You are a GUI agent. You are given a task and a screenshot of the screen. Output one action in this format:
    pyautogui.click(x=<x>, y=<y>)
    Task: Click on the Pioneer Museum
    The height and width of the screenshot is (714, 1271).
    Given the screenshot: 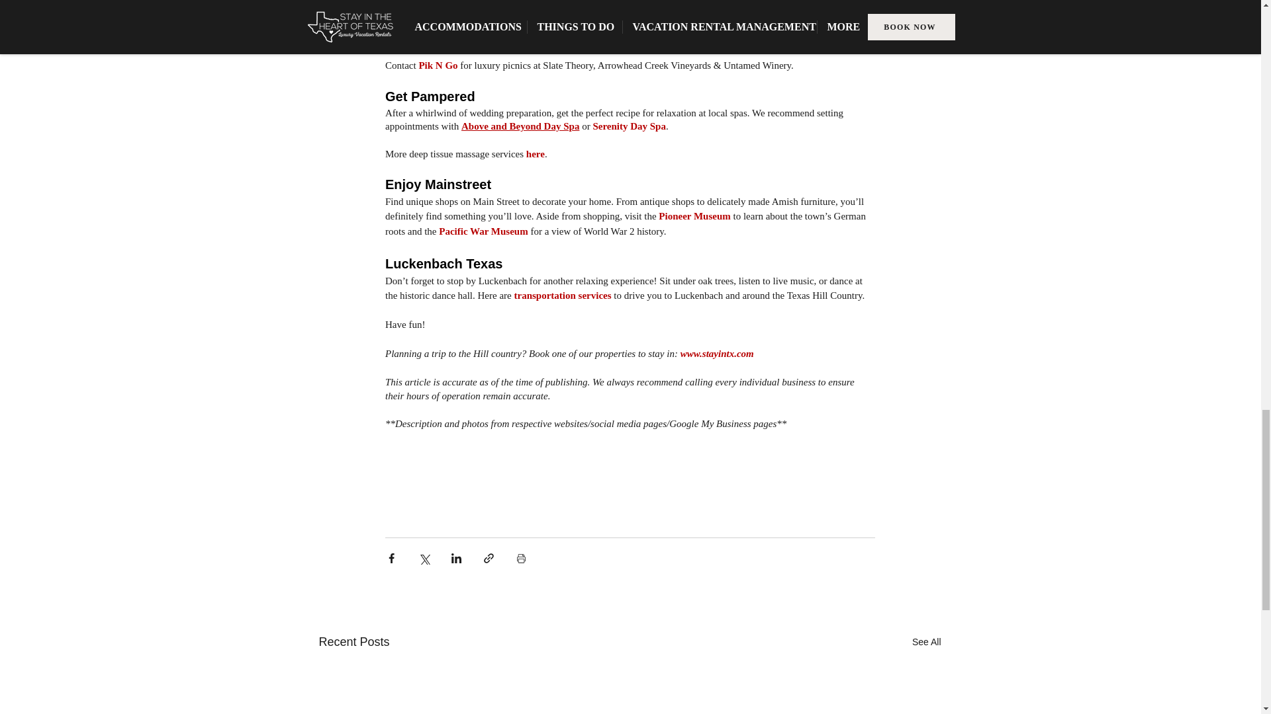 What is the action you would take?
    pyautogui.click(x=694, y=216)
    